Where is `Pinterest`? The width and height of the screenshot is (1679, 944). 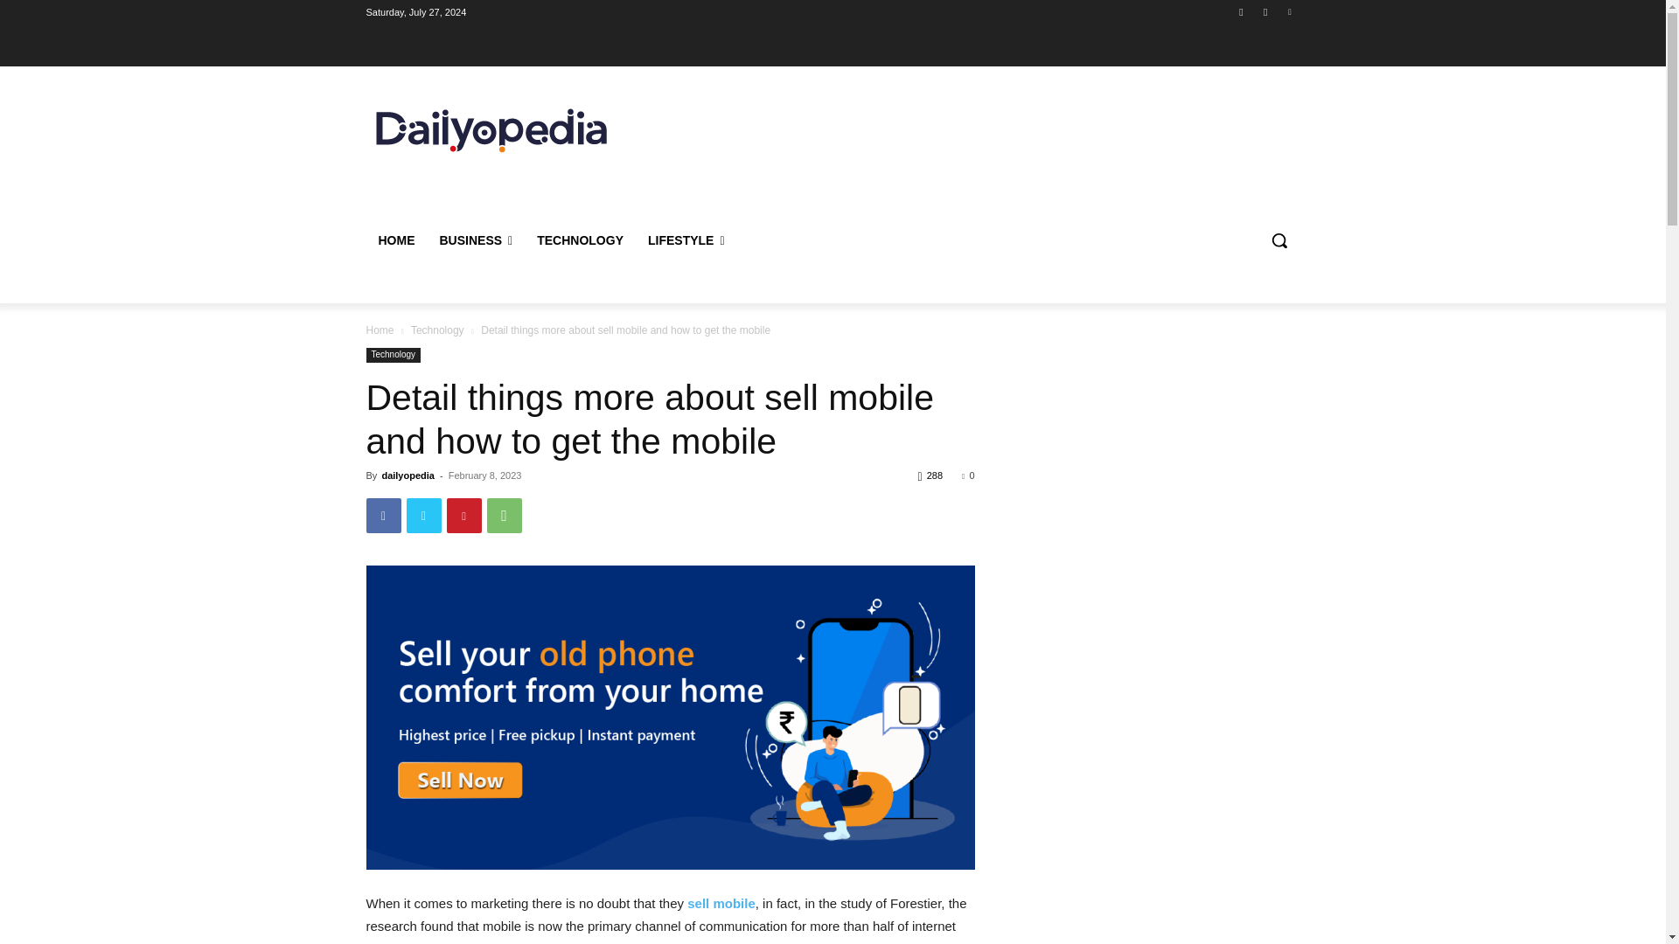 Pinterest is located at coordinates (463, 516).